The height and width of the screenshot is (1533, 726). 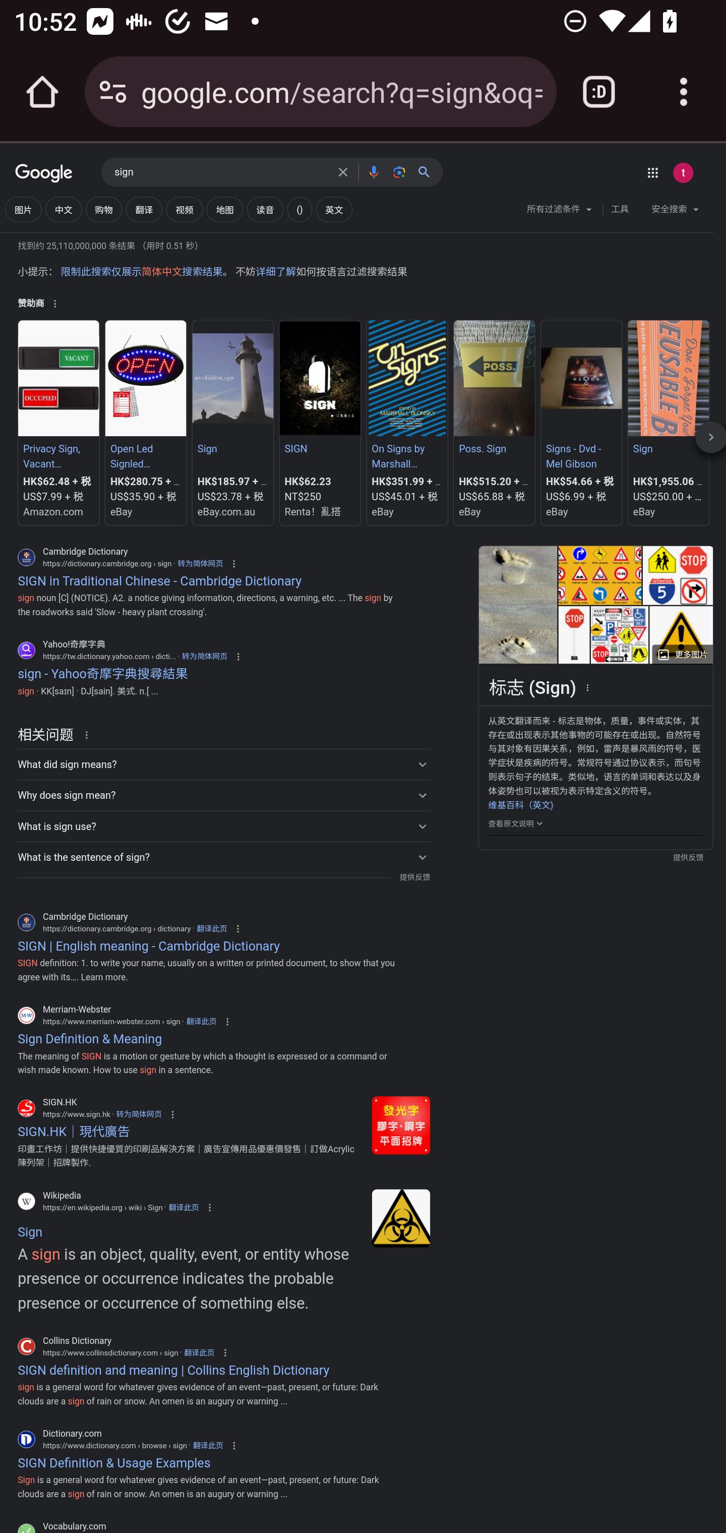 What do you see at coordinates (211, 929) in the screenshot?
I see `翻译此页` at bounding box center [211, 929].